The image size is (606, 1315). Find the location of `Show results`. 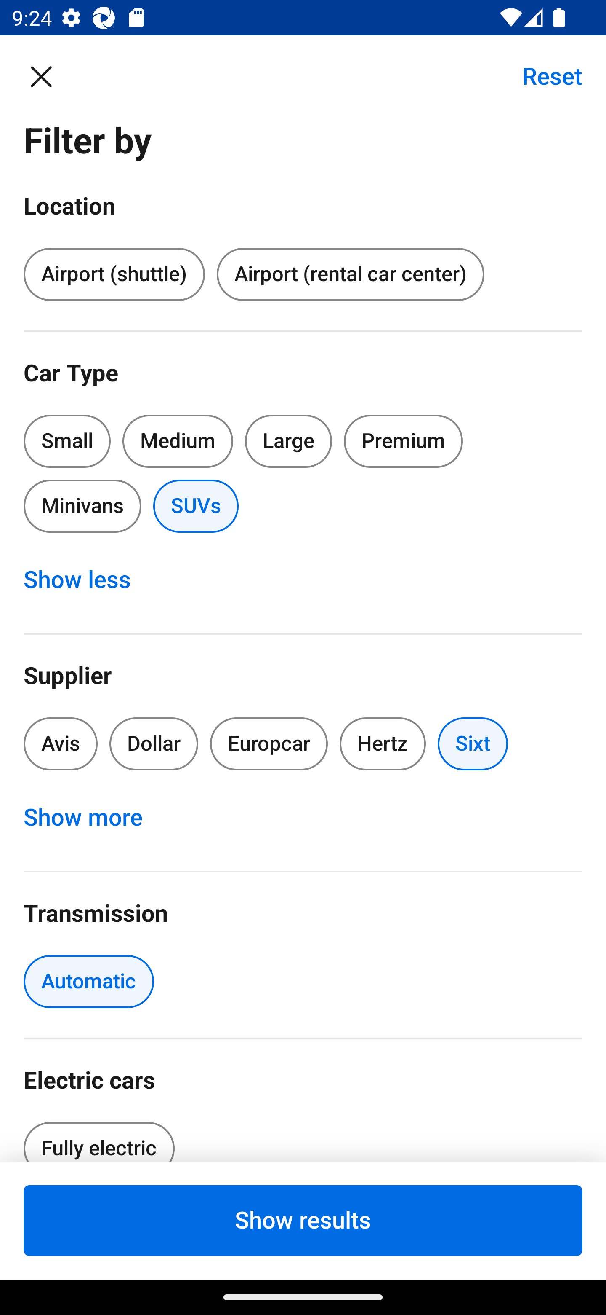

Show results is located at coordinates (303, 1220).